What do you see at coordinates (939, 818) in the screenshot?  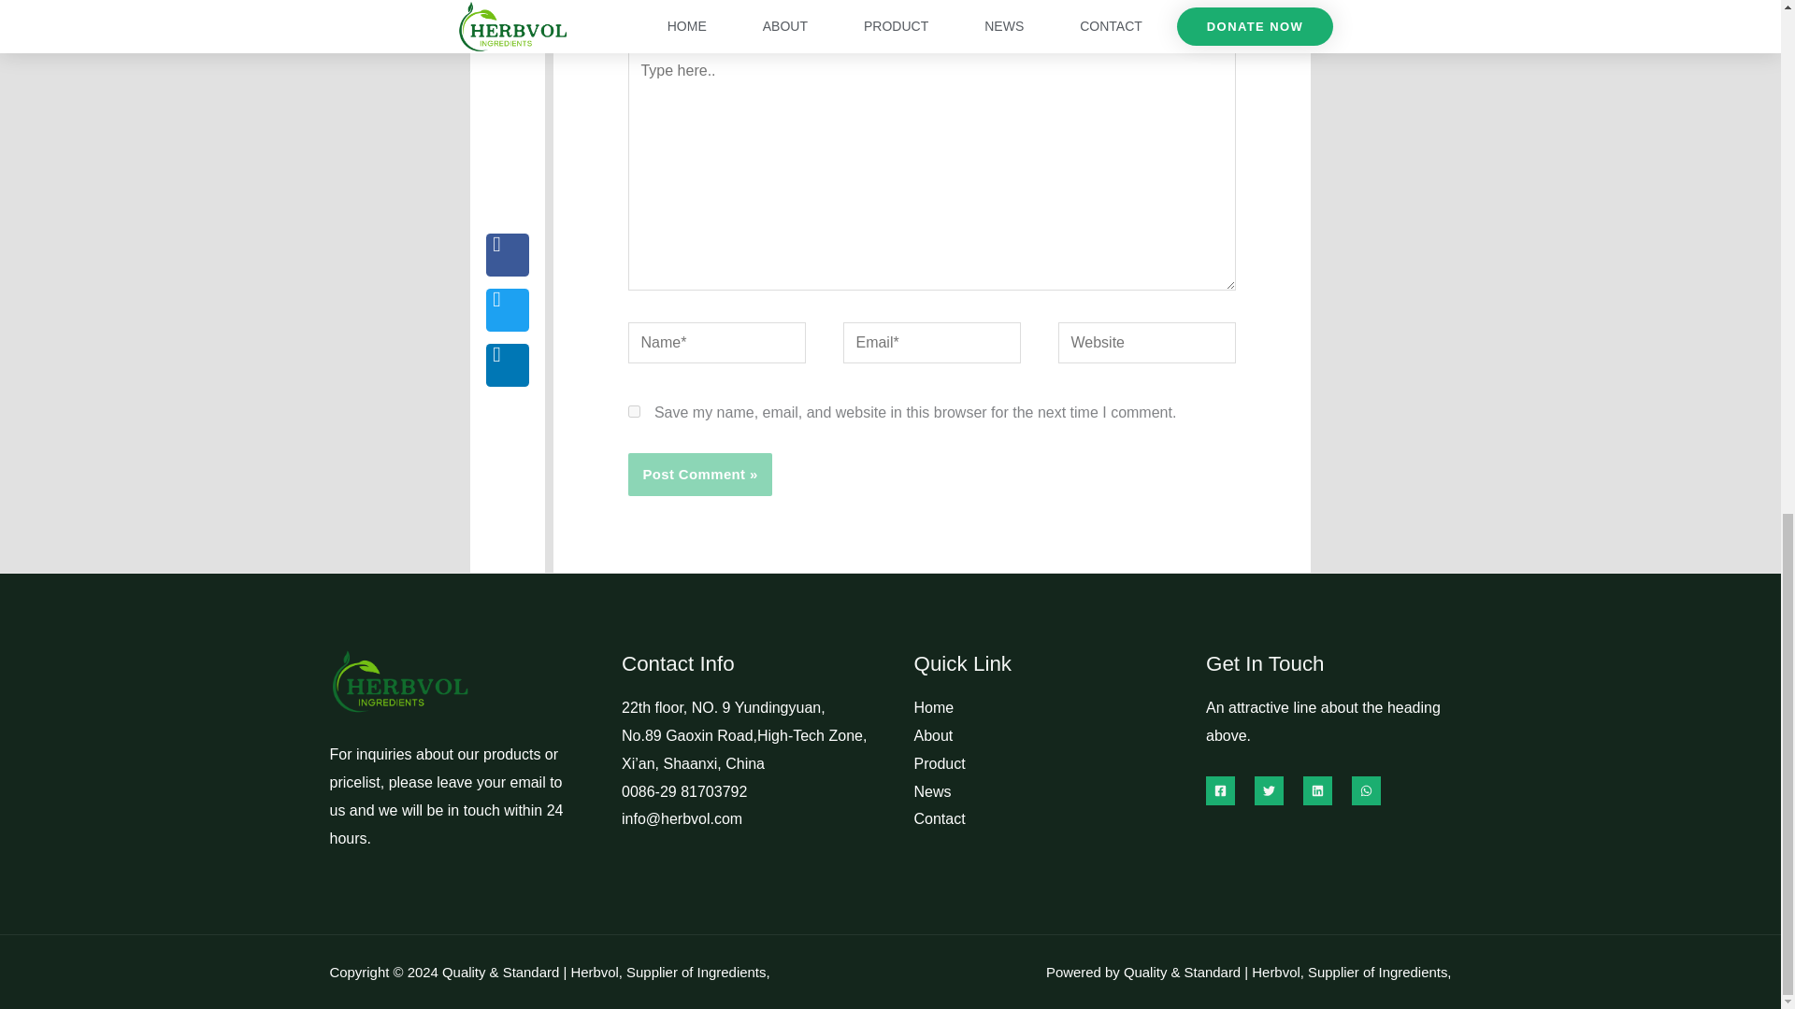 I see `Contact` at bounding box center [939, 818].